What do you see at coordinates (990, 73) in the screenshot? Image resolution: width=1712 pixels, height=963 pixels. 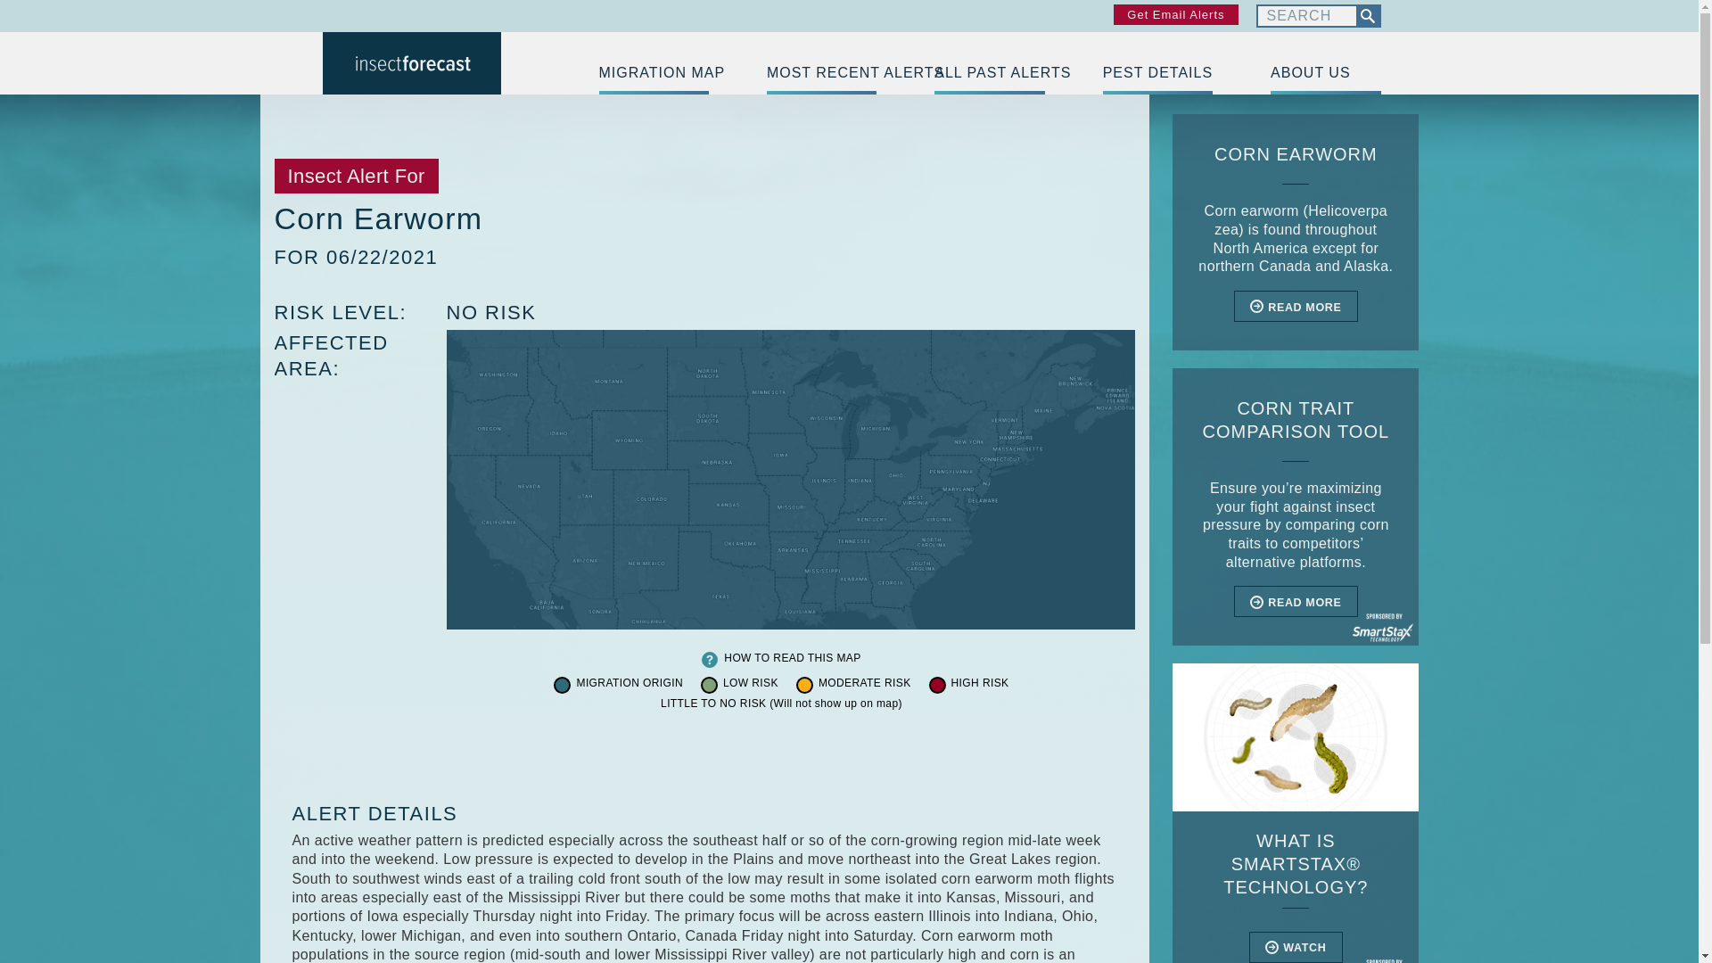 I see `ALL PAST ALERTS` at bounding box center [990, 73].